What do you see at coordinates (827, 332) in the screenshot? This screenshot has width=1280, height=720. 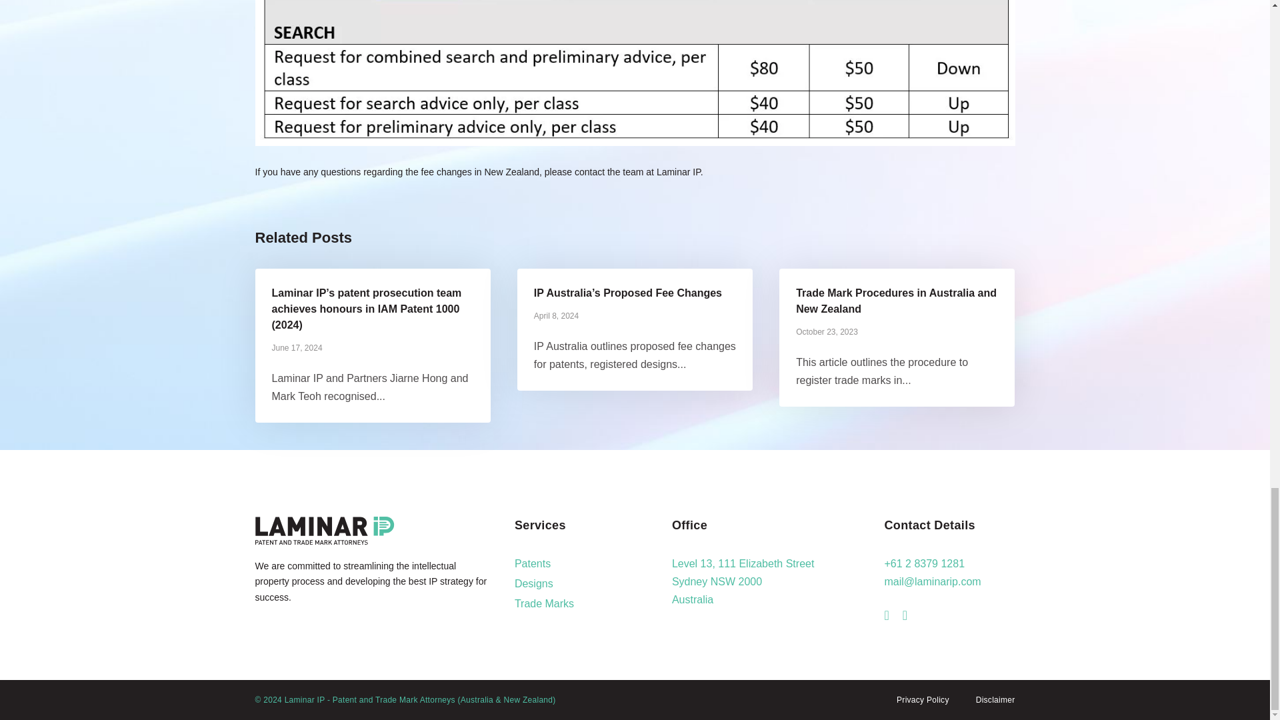 I see `October 23, 2023` at bounding box center [827, 332].